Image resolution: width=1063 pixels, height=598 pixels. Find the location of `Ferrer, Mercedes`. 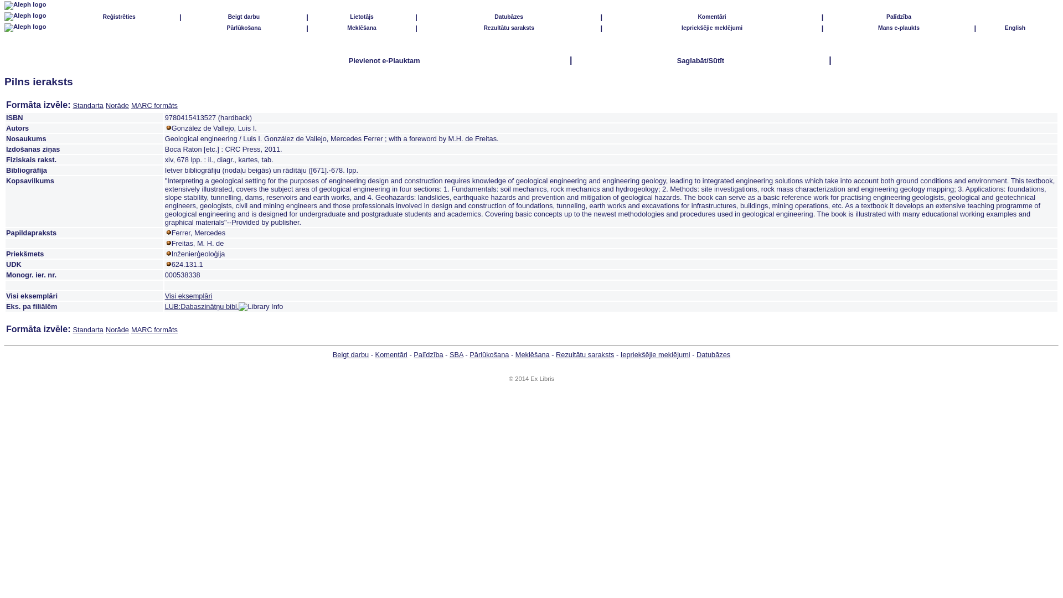

Ferrer, Mercedes is located at coordinates (198, 233).